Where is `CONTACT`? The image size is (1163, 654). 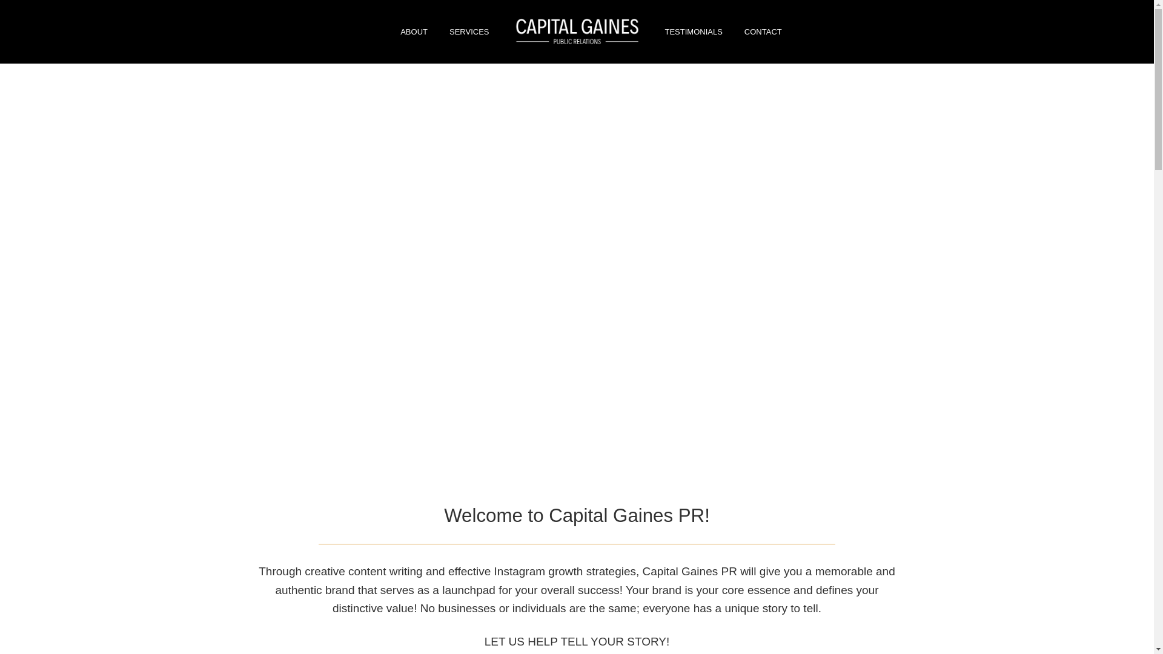 CONTACT is located at coordinates (763, 31).